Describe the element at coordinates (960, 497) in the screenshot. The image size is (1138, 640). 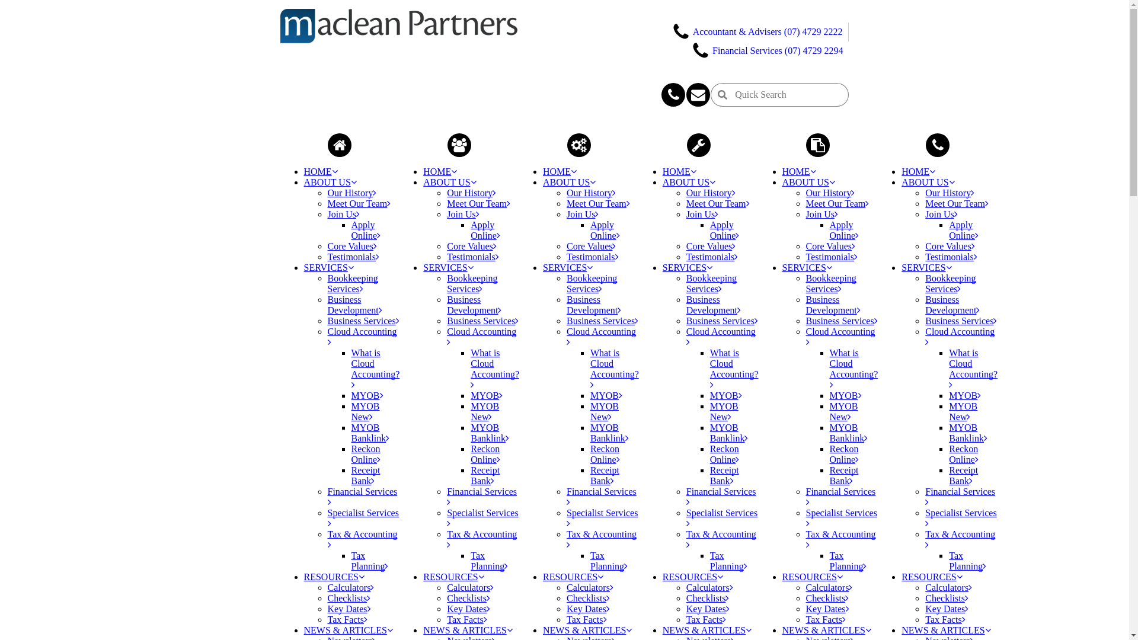
I see `Financial Services` at that location.